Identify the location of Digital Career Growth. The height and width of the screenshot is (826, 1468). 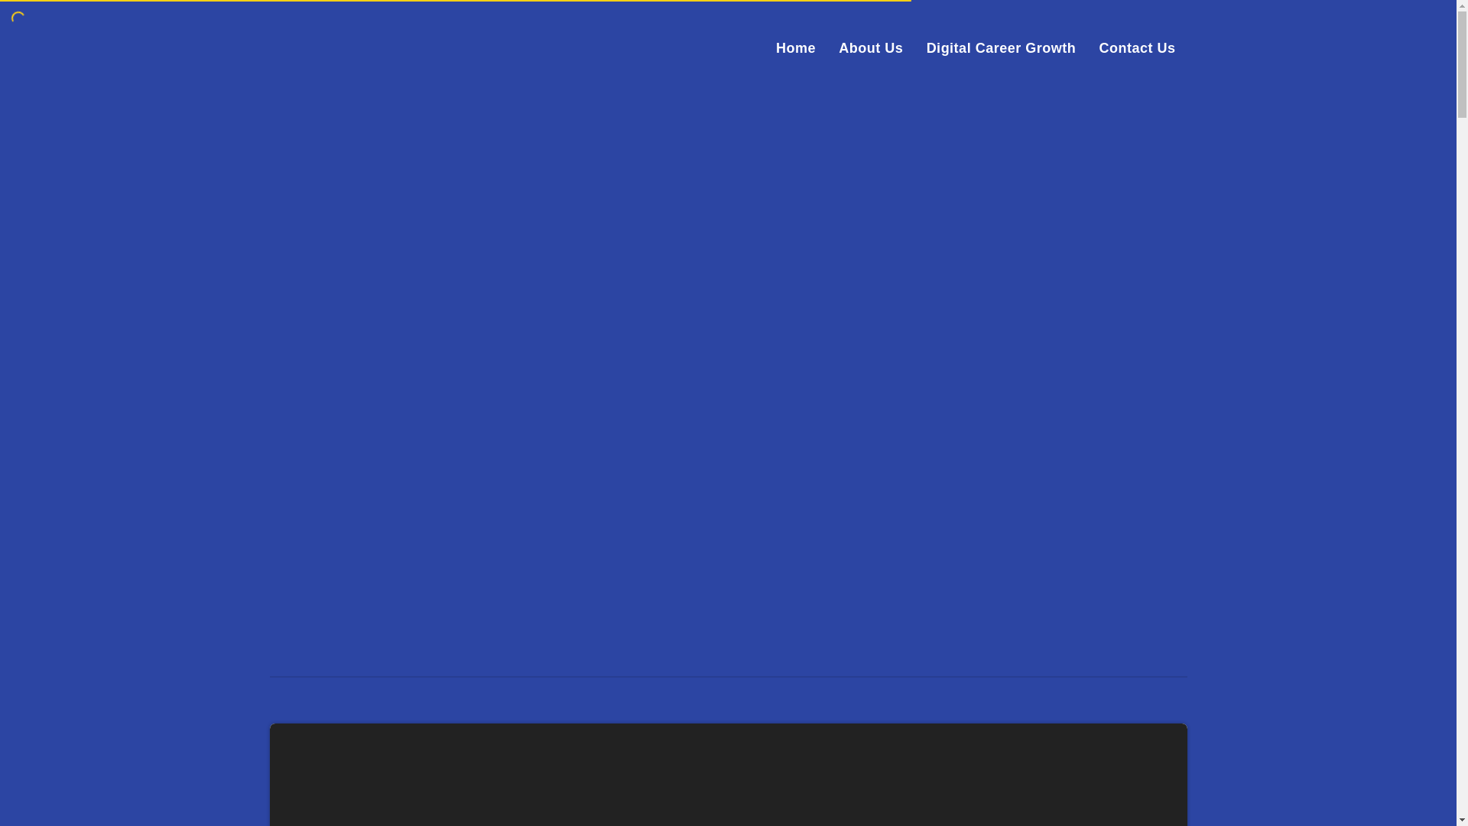
(1001, 47).